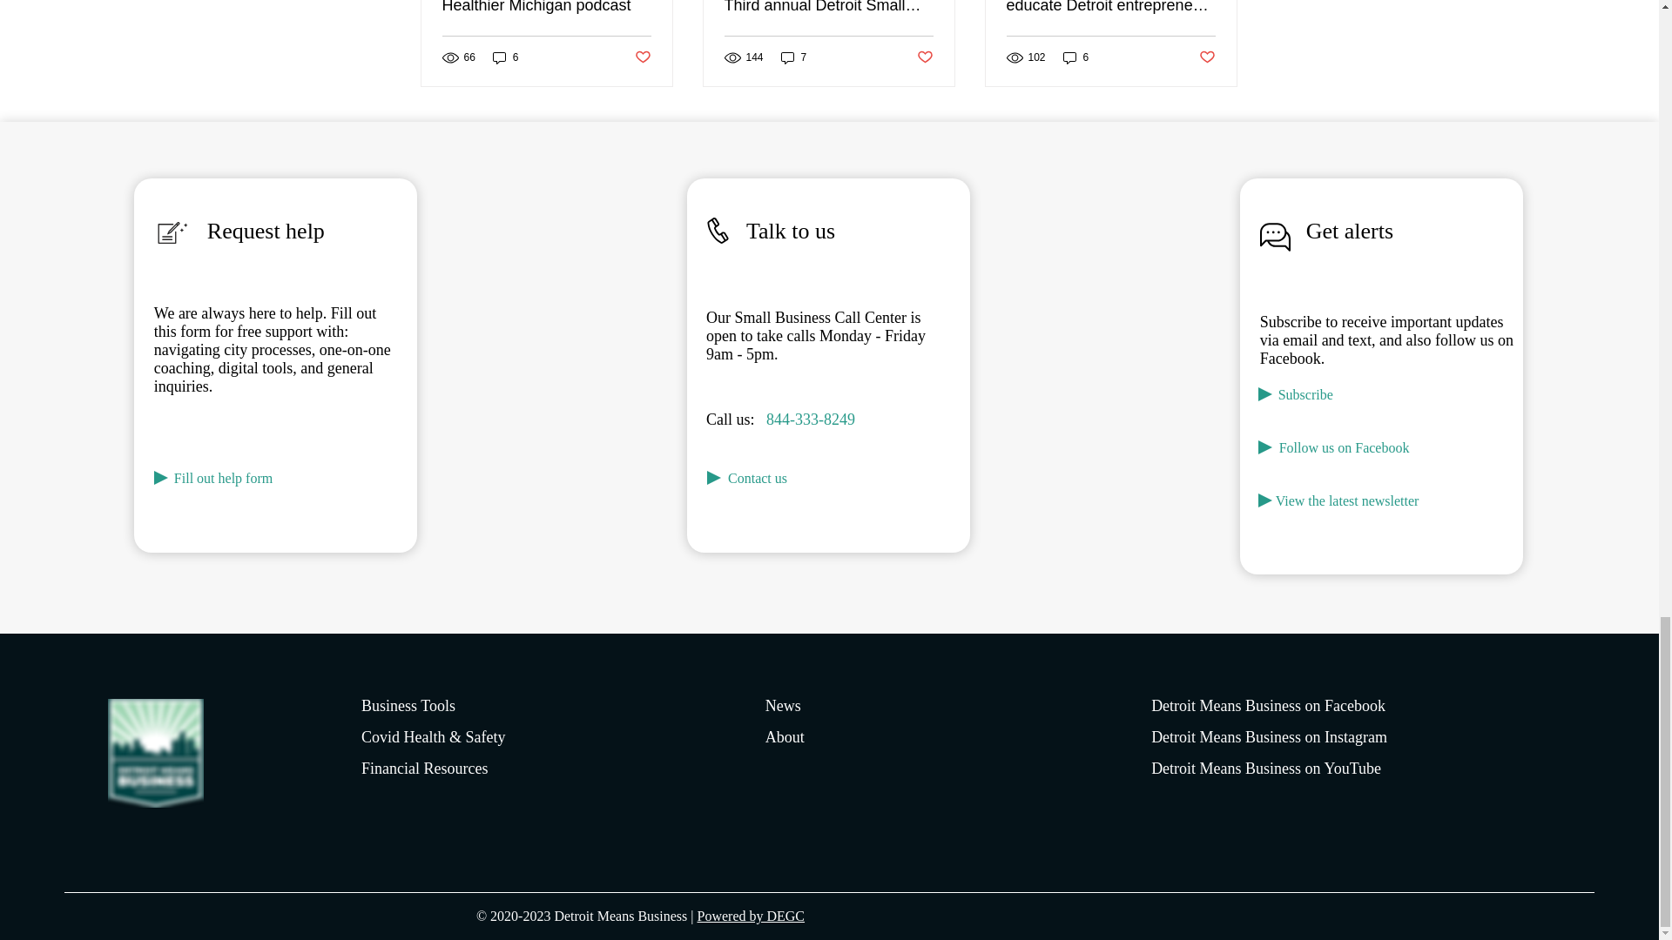 The image size is (1672, 940). Describe the element at coordinates (794, 57) in the screenshot. I see `7` at that location.